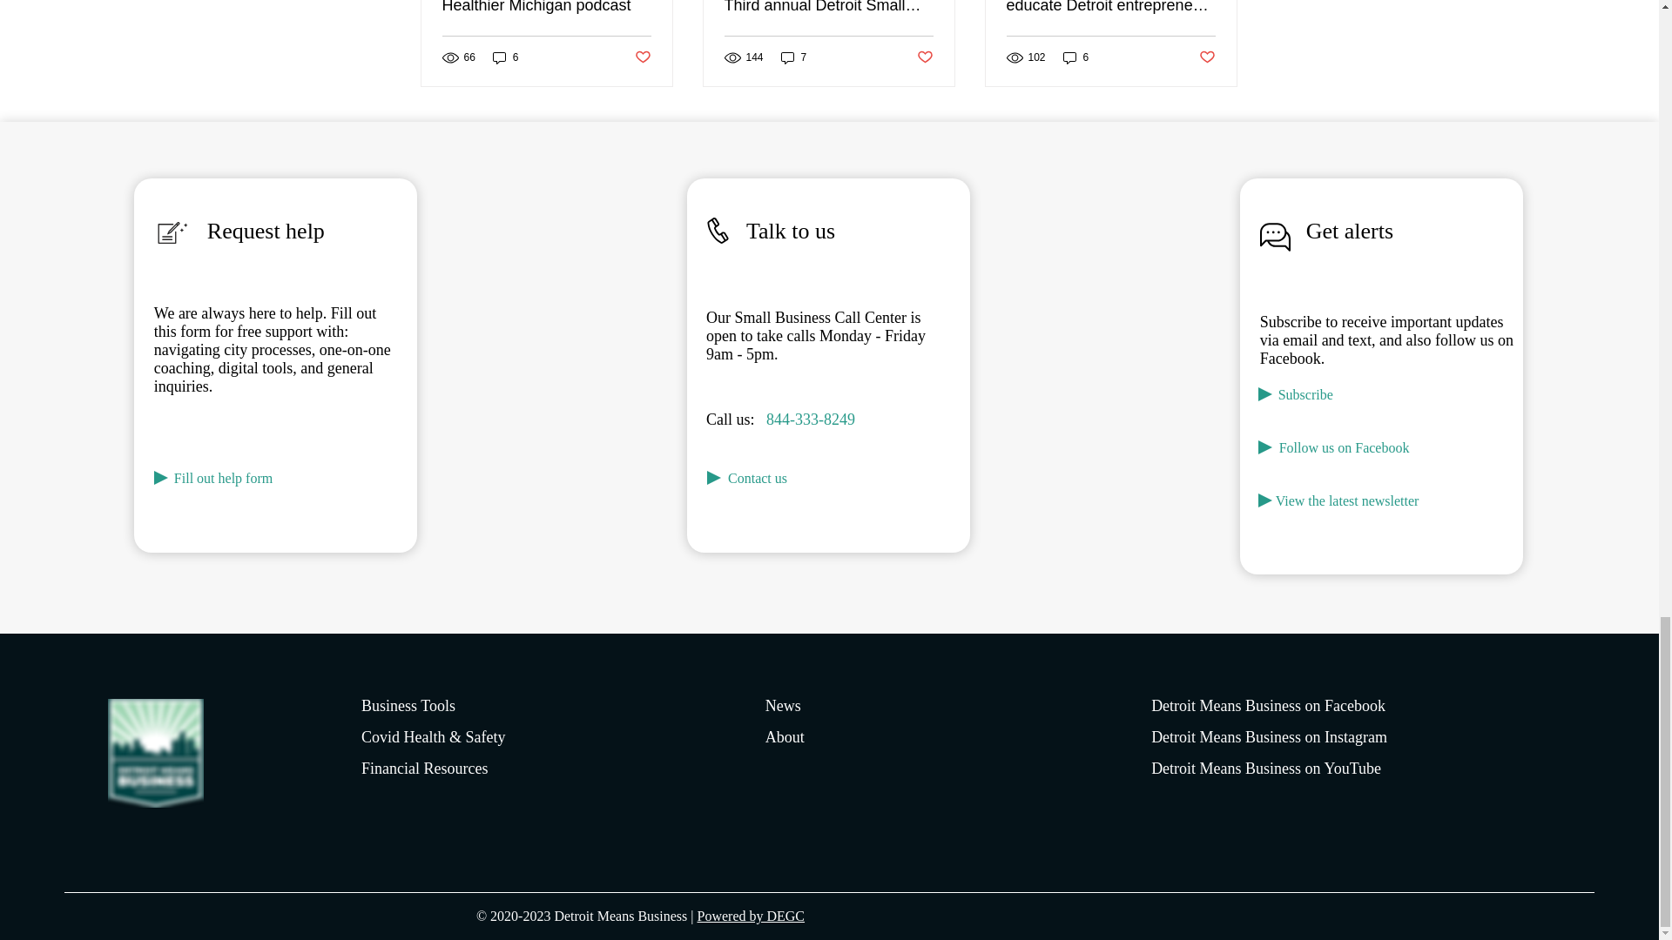 The image size is (1672, 940). Describe the element at coordinates (794, 57) in the screenshot. I see `7` at that location.